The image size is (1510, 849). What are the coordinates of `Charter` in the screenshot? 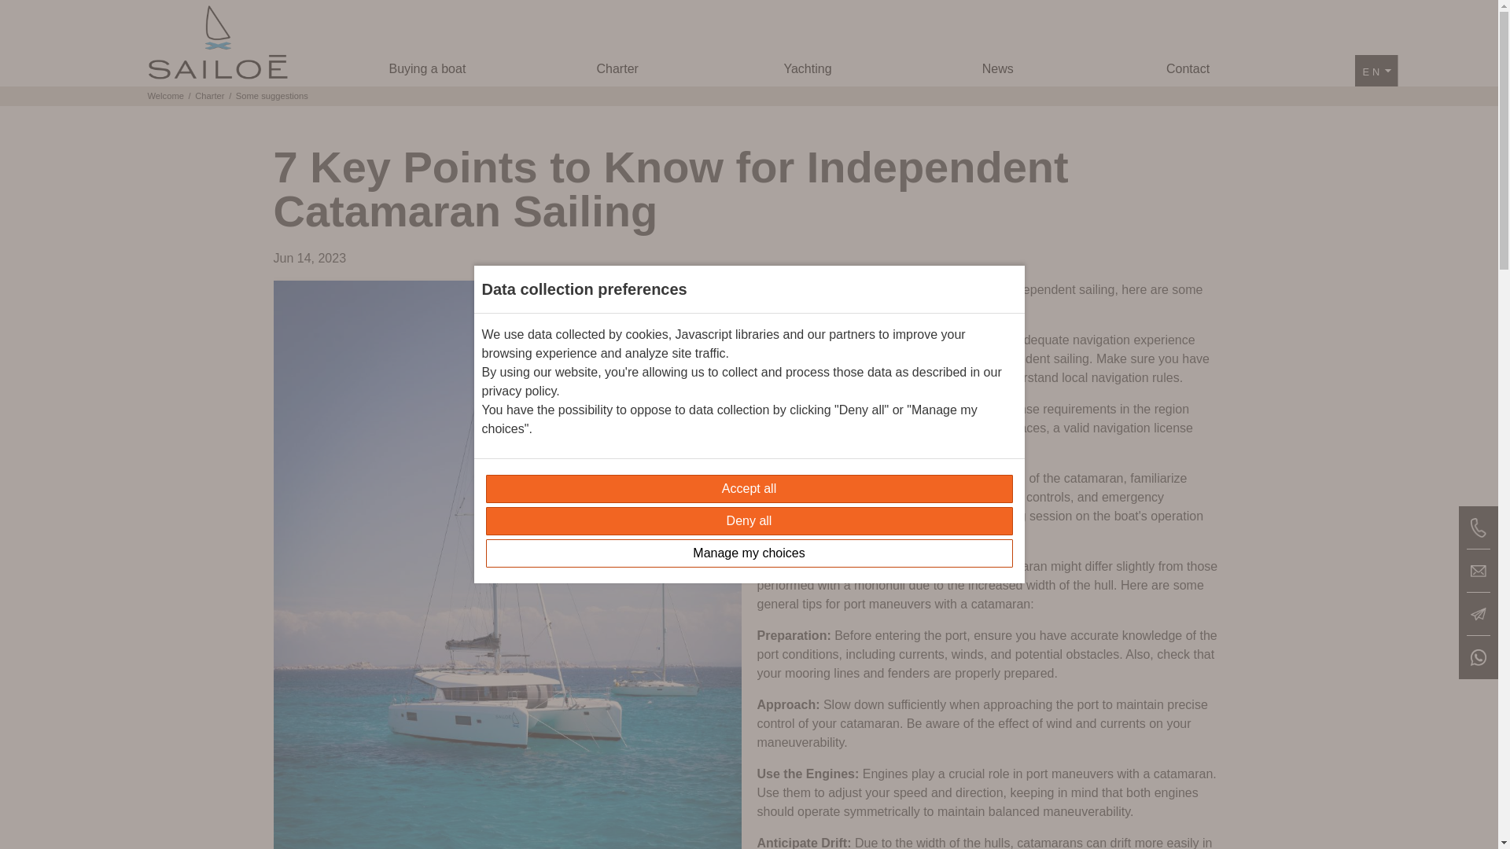 It's located at (617, 69).